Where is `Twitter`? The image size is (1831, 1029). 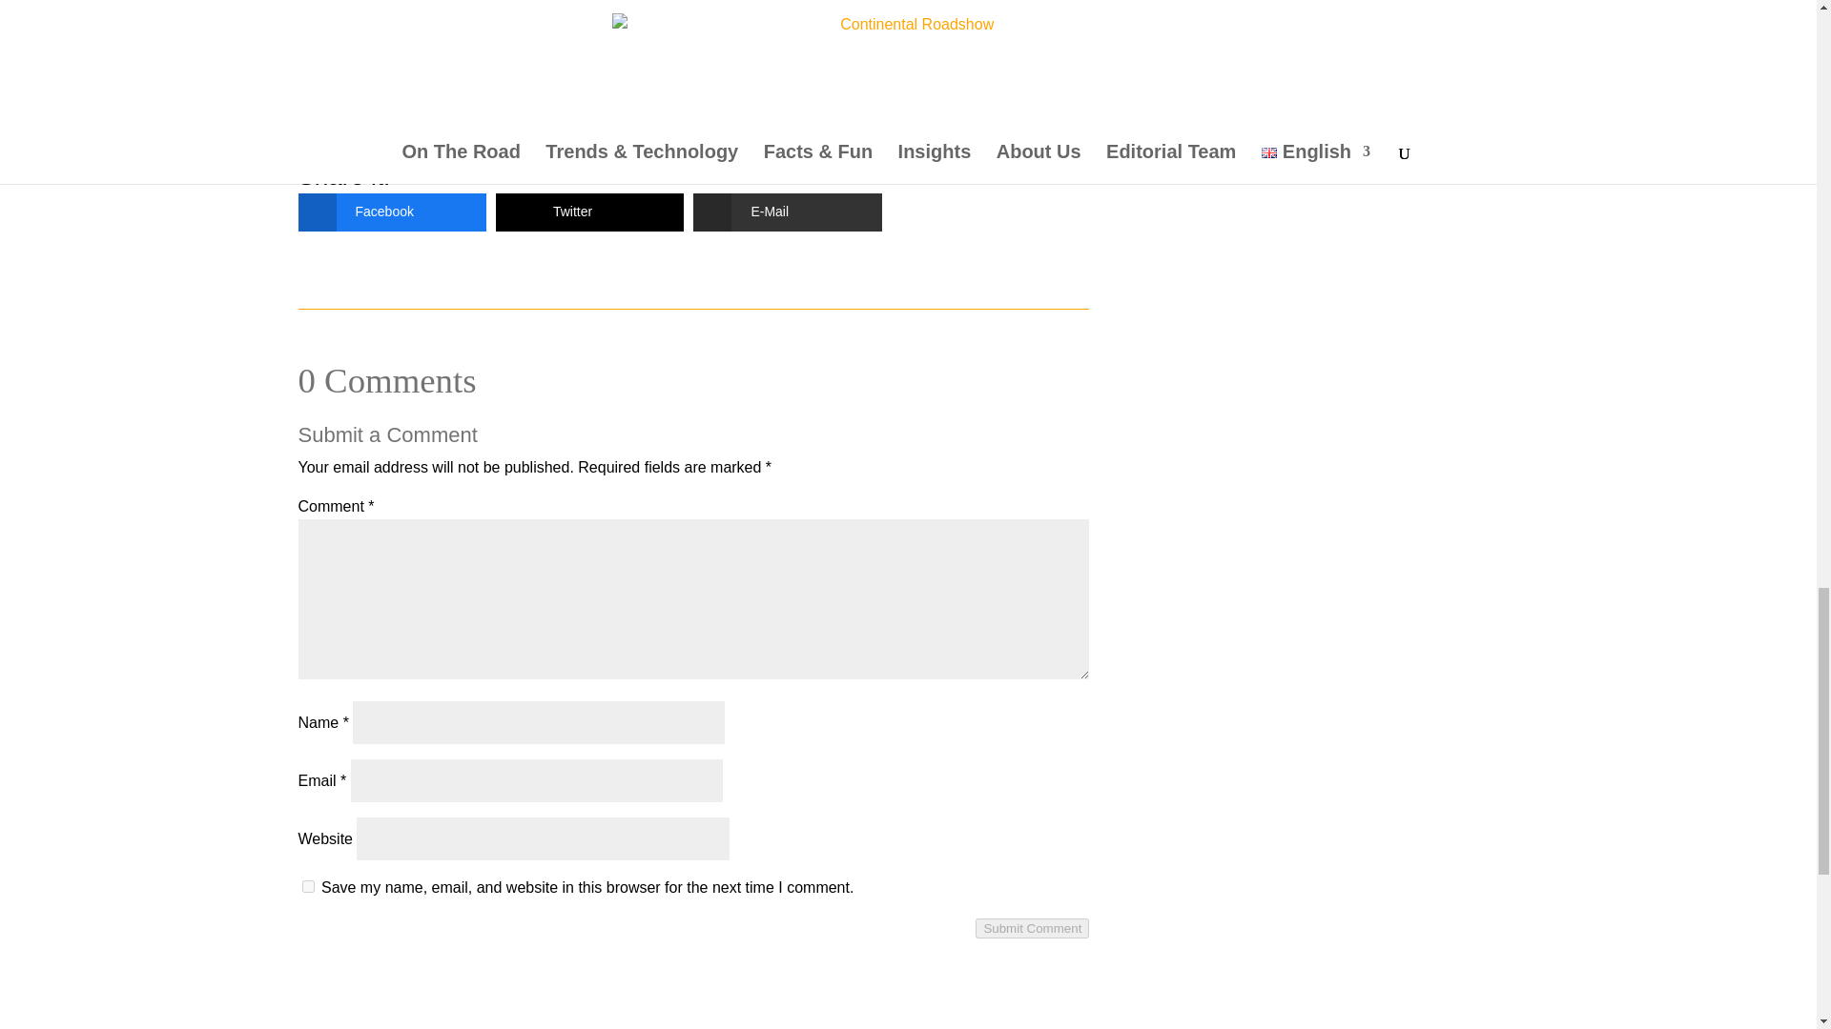
Twitter is located at coordinates (576, 212).